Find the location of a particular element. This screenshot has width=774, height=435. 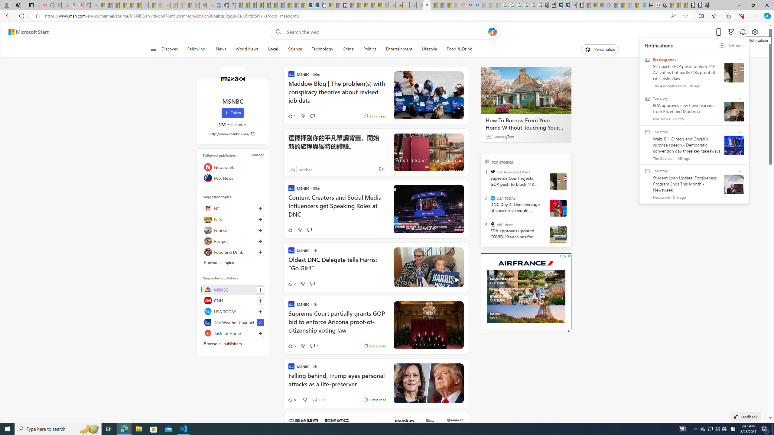

Play Free Online Games | Games from Microsoft Start is located at coordinates (698, 5).